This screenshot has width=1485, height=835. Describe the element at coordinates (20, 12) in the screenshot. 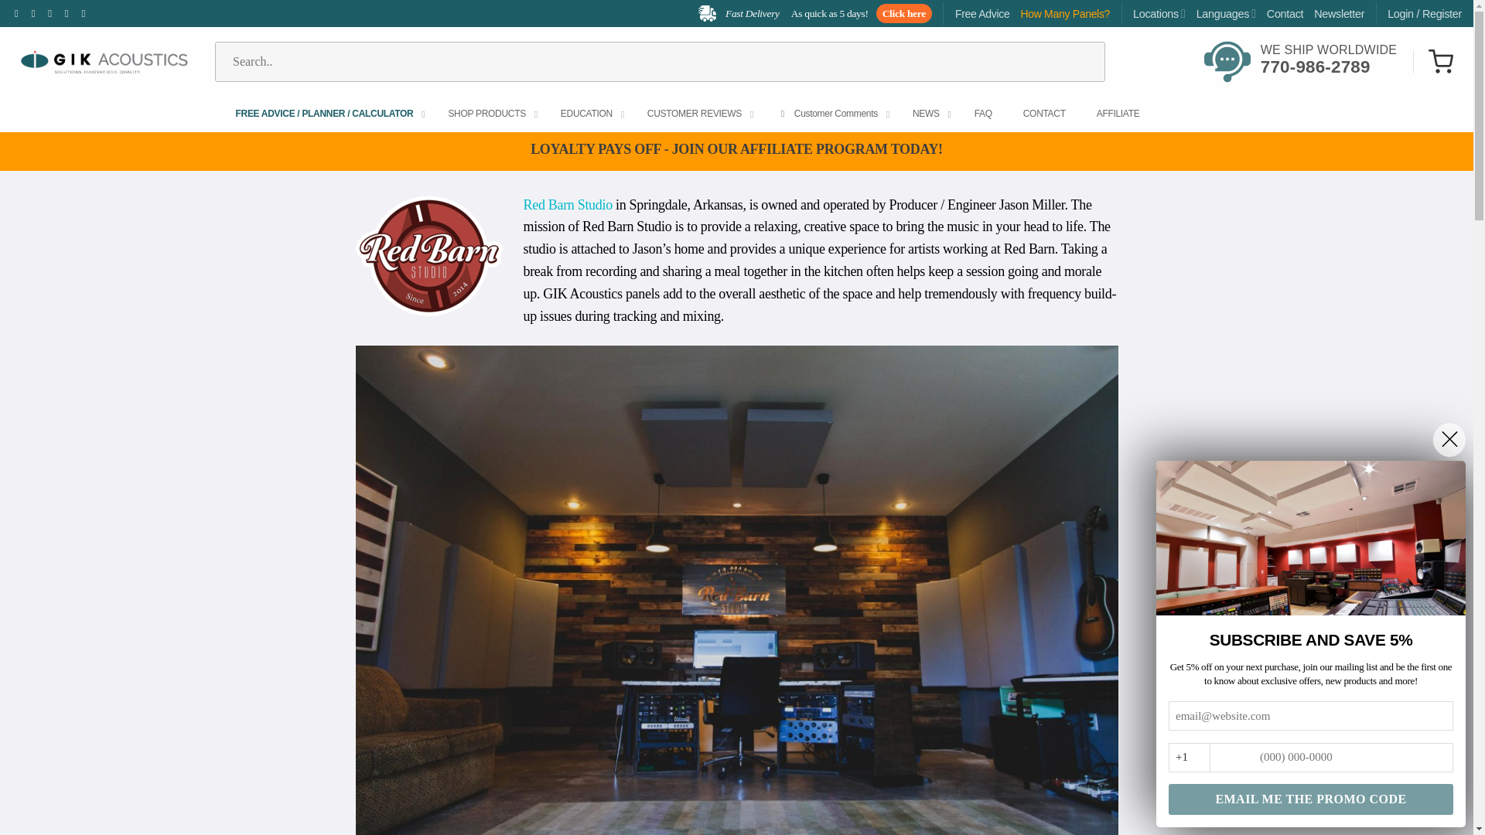

I see `Follow on Facebook` at that location.